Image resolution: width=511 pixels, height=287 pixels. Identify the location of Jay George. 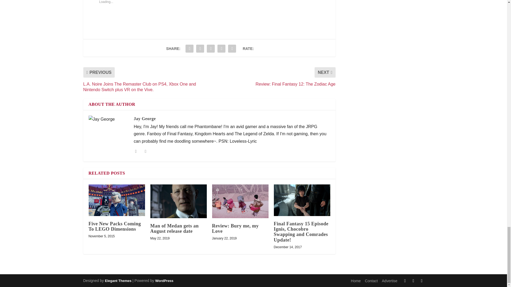
(145, 119).